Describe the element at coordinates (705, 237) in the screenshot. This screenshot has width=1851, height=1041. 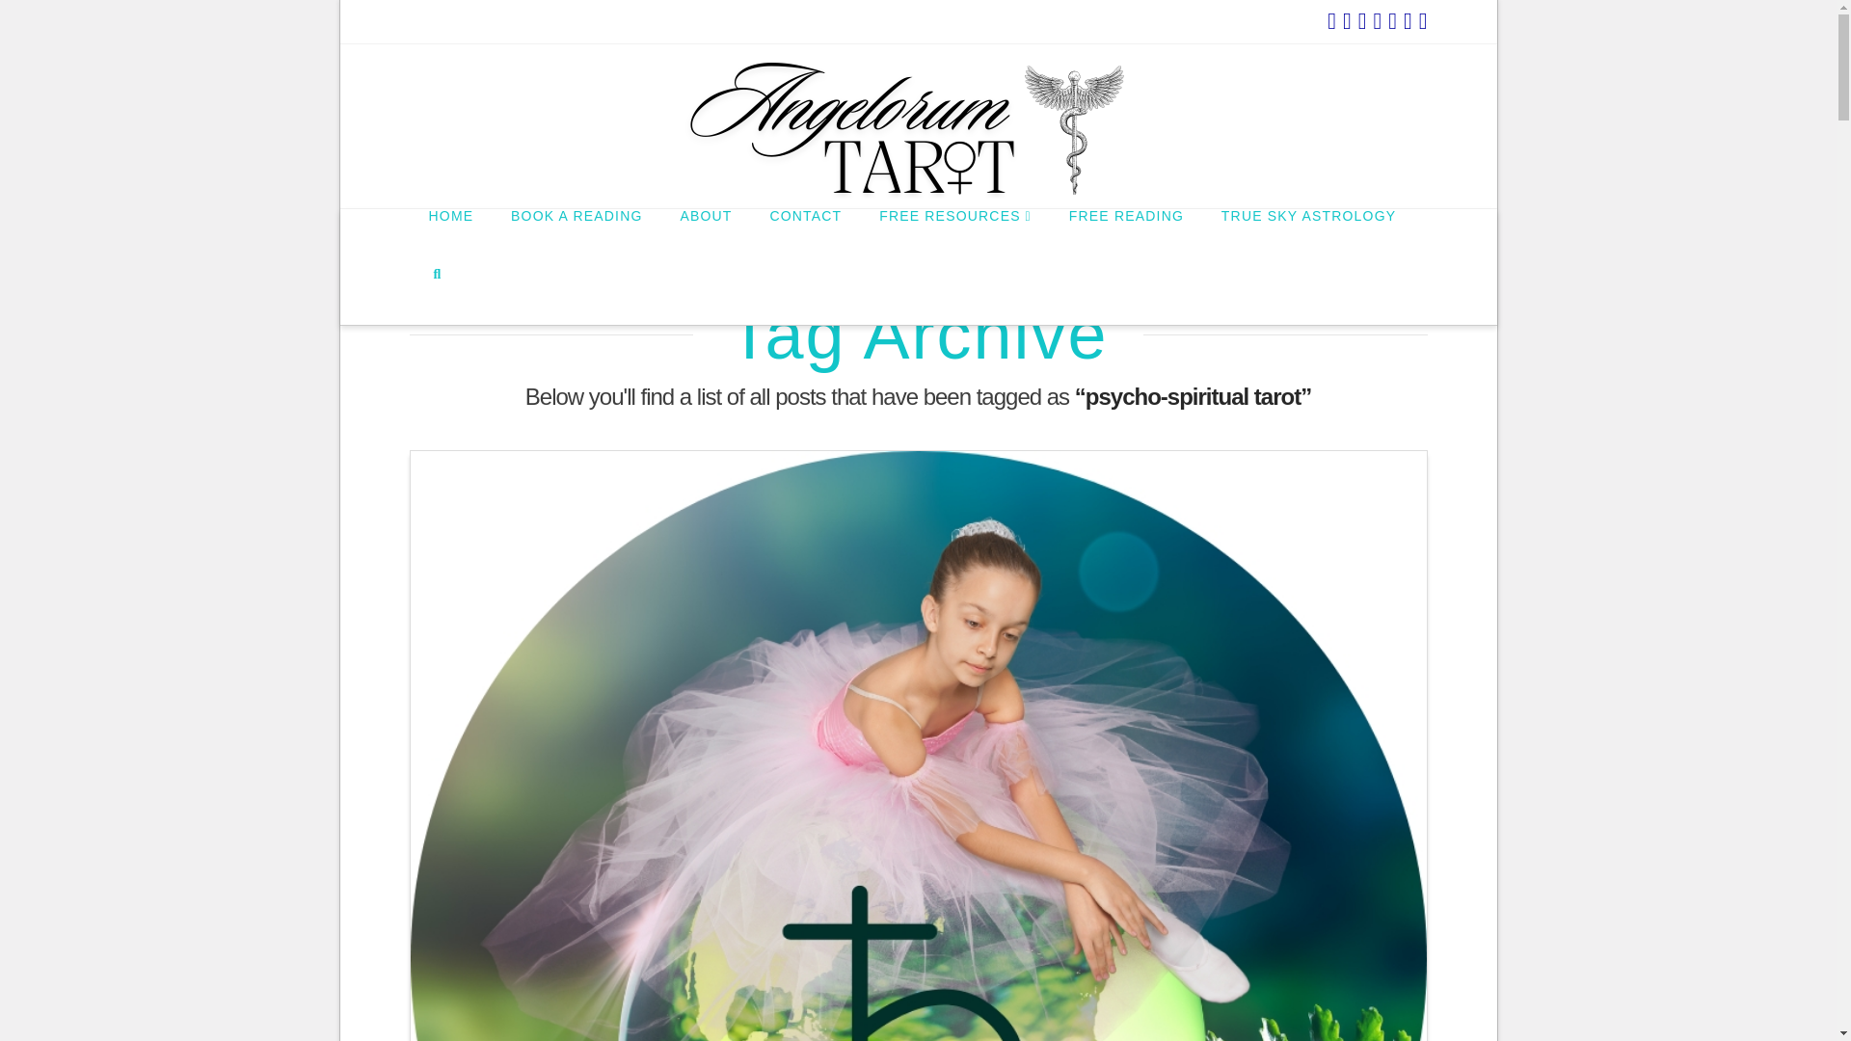
I see `ABOUT` at that location.